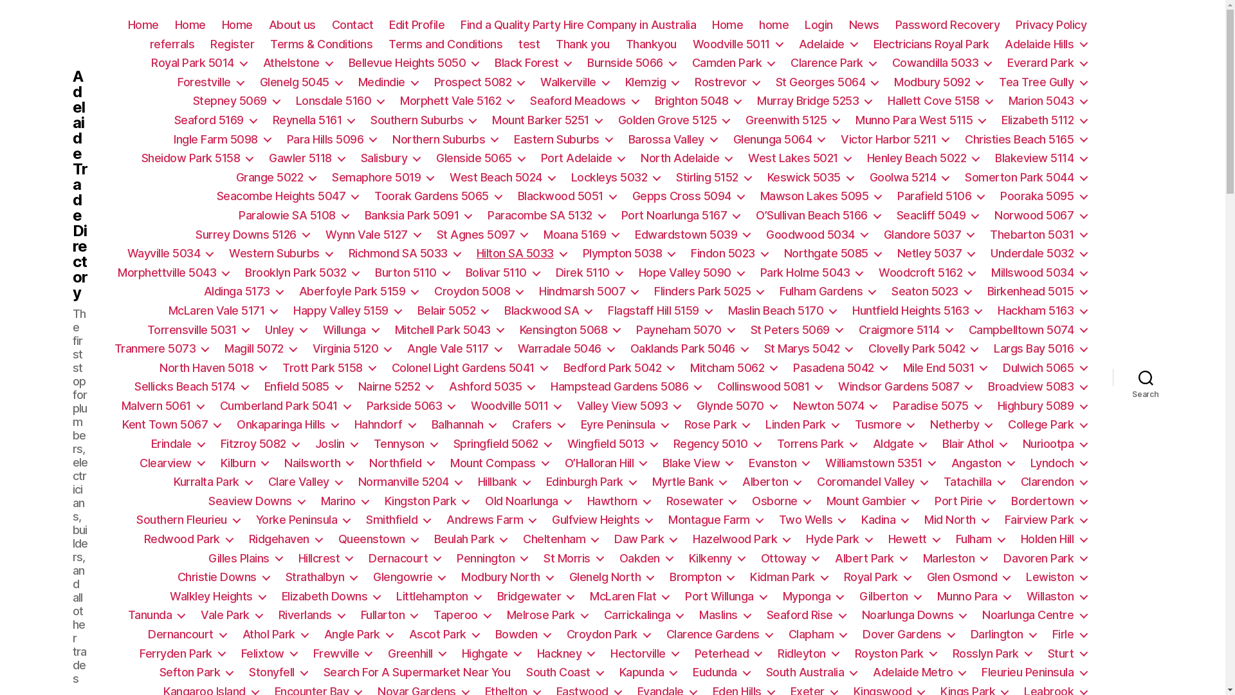 Image resolution: width=1235 pixels, height=695 pixels. What do you see at coordinates (352, 349) in the screenshot?
I see `Virginia 5120` at bounding box center [352, 349].